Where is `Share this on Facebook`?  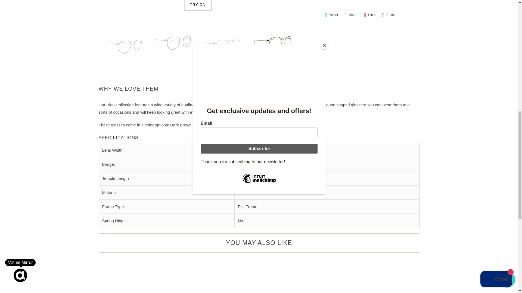 Share this on Facebook is located at coordinates (351, 15).